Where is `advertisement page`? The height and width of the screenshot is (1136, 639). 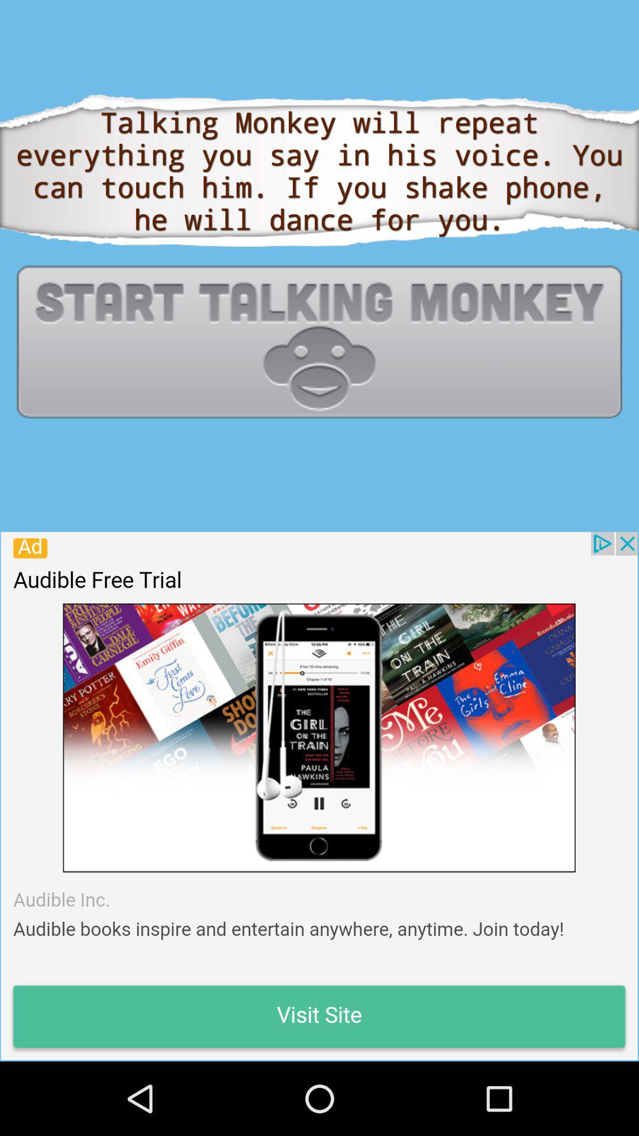
advertisement page is located at coordinates (319, 796).